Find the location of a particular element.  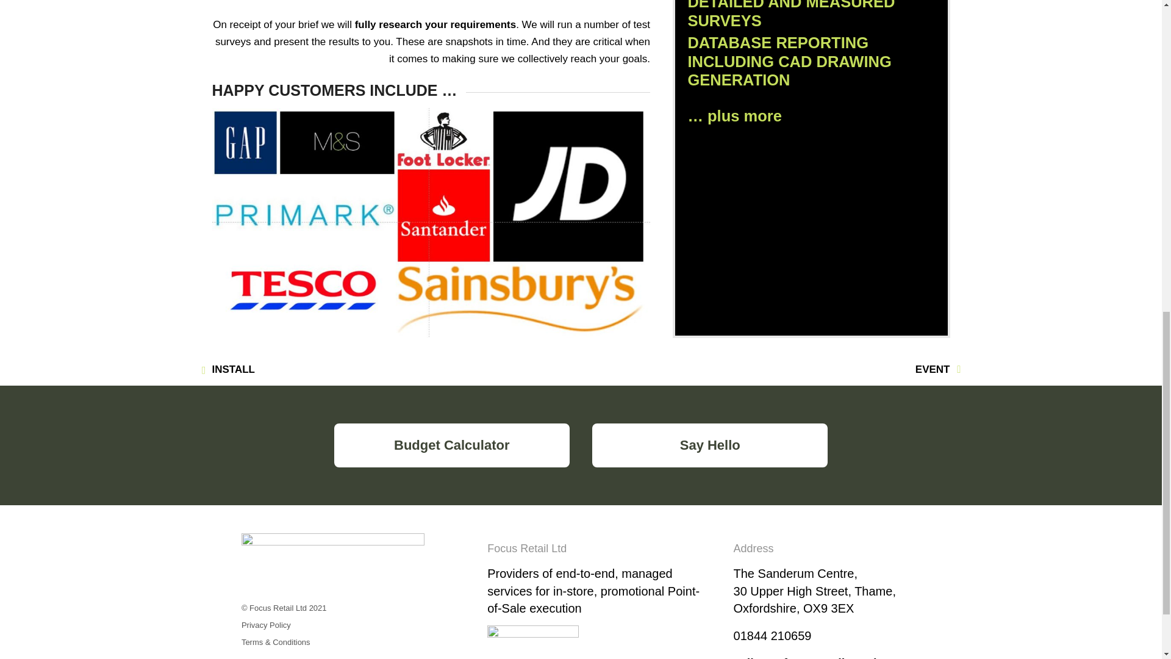

Budget Calculator is located at coordinates (451, 445).